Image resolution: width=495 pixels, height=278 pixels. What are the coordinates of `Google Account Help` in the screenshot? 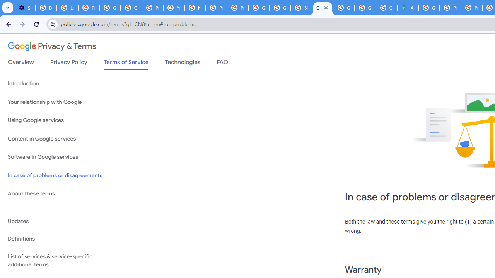 It's located at (110, 8).